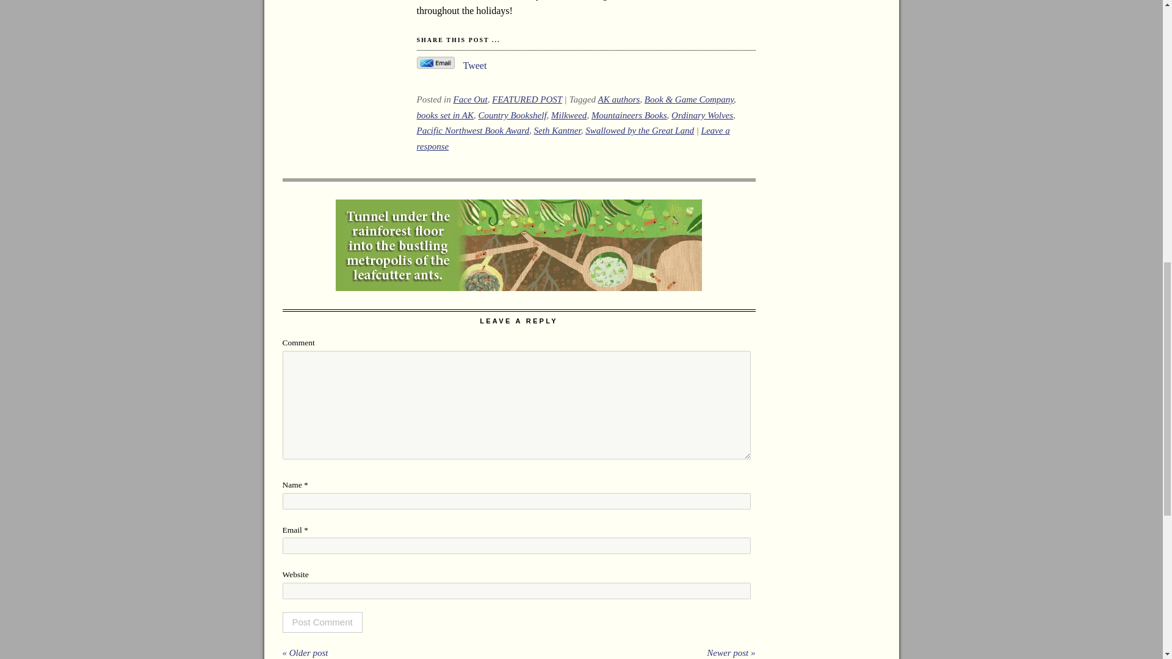 The image size is (1172, 659). Describe the element at coordinates (573, 139) in the screenshot. I see `Leave a response` at that location.